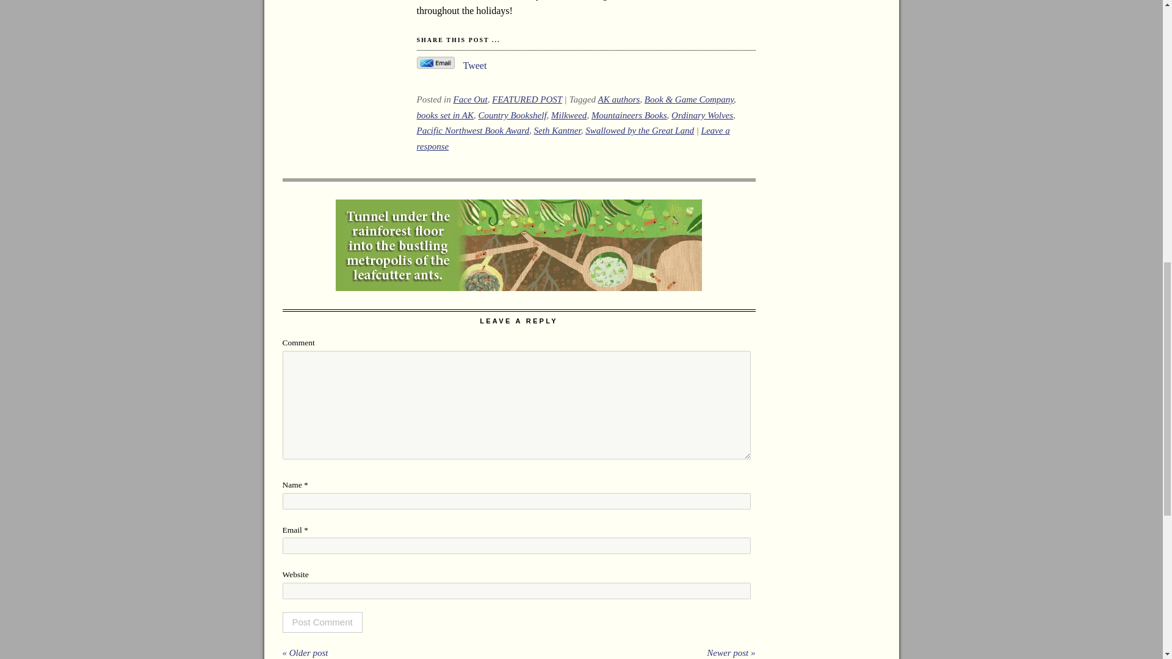 The image size is (1172, 659). Describe the element at coordinates (573, 139) in the screenshot. I see `Leave a response` at that location.